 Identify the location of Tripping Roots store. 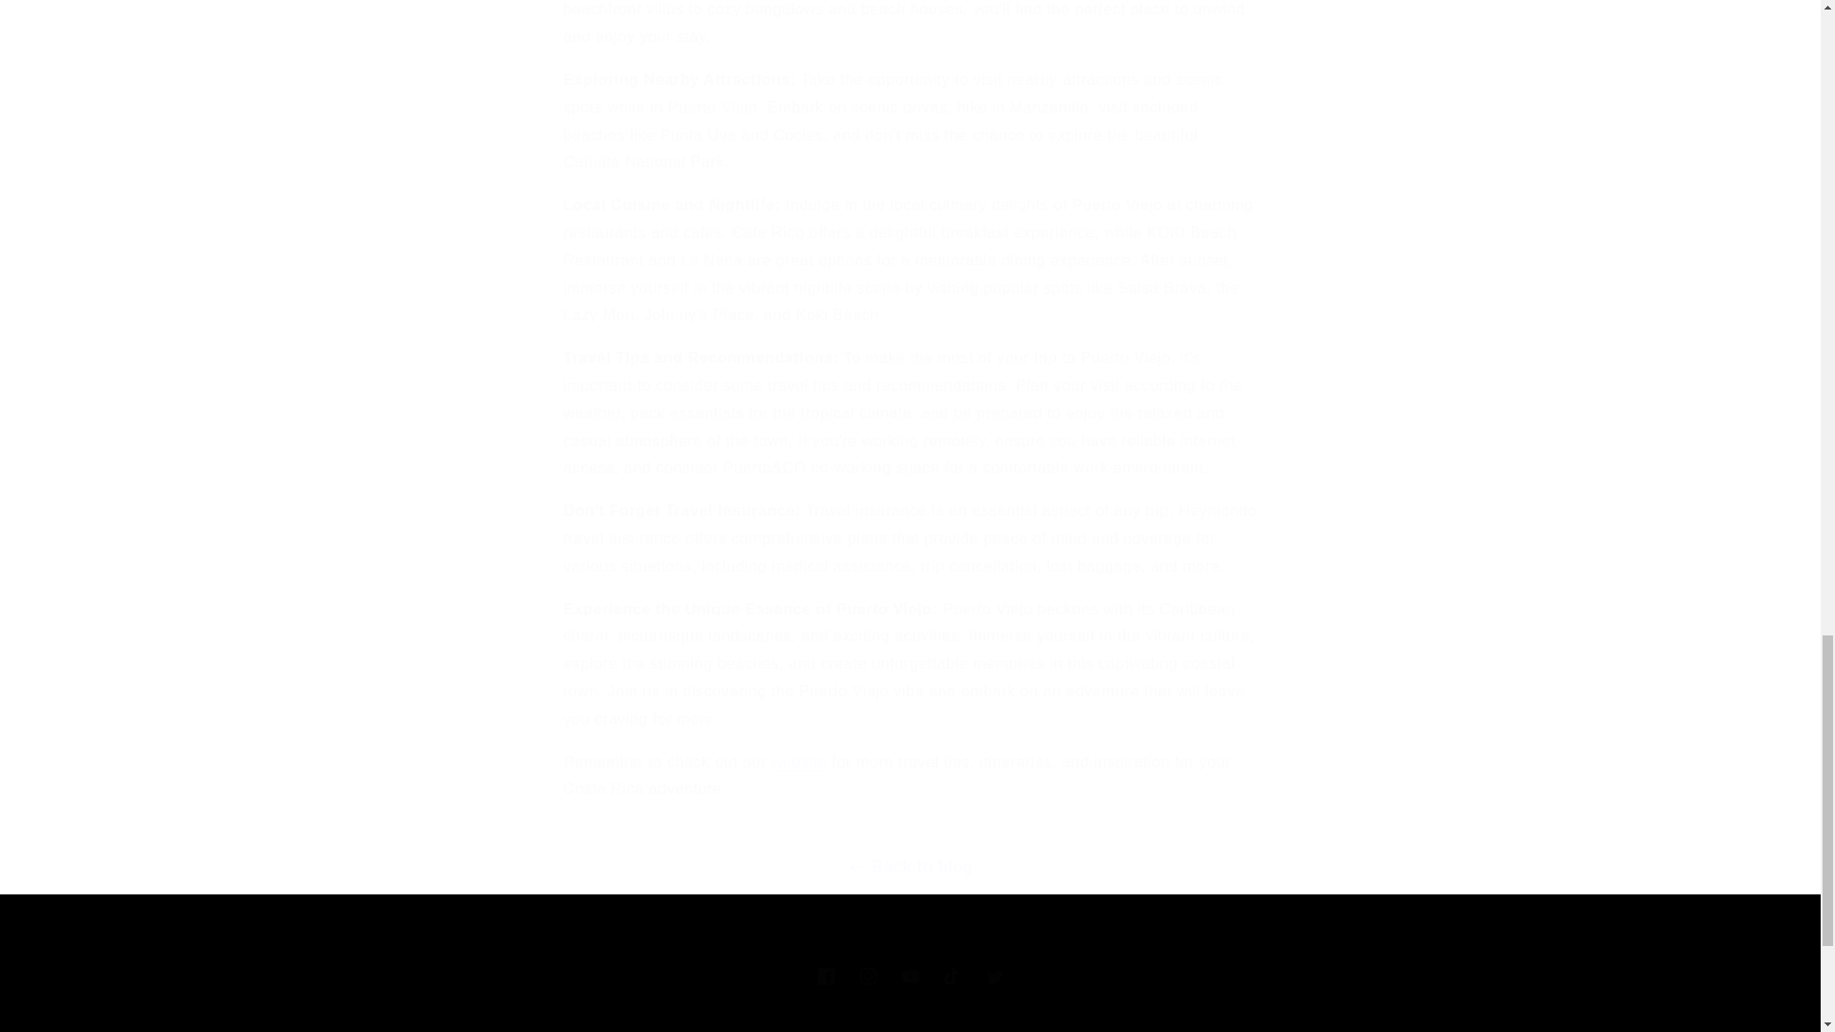
(909, 977).